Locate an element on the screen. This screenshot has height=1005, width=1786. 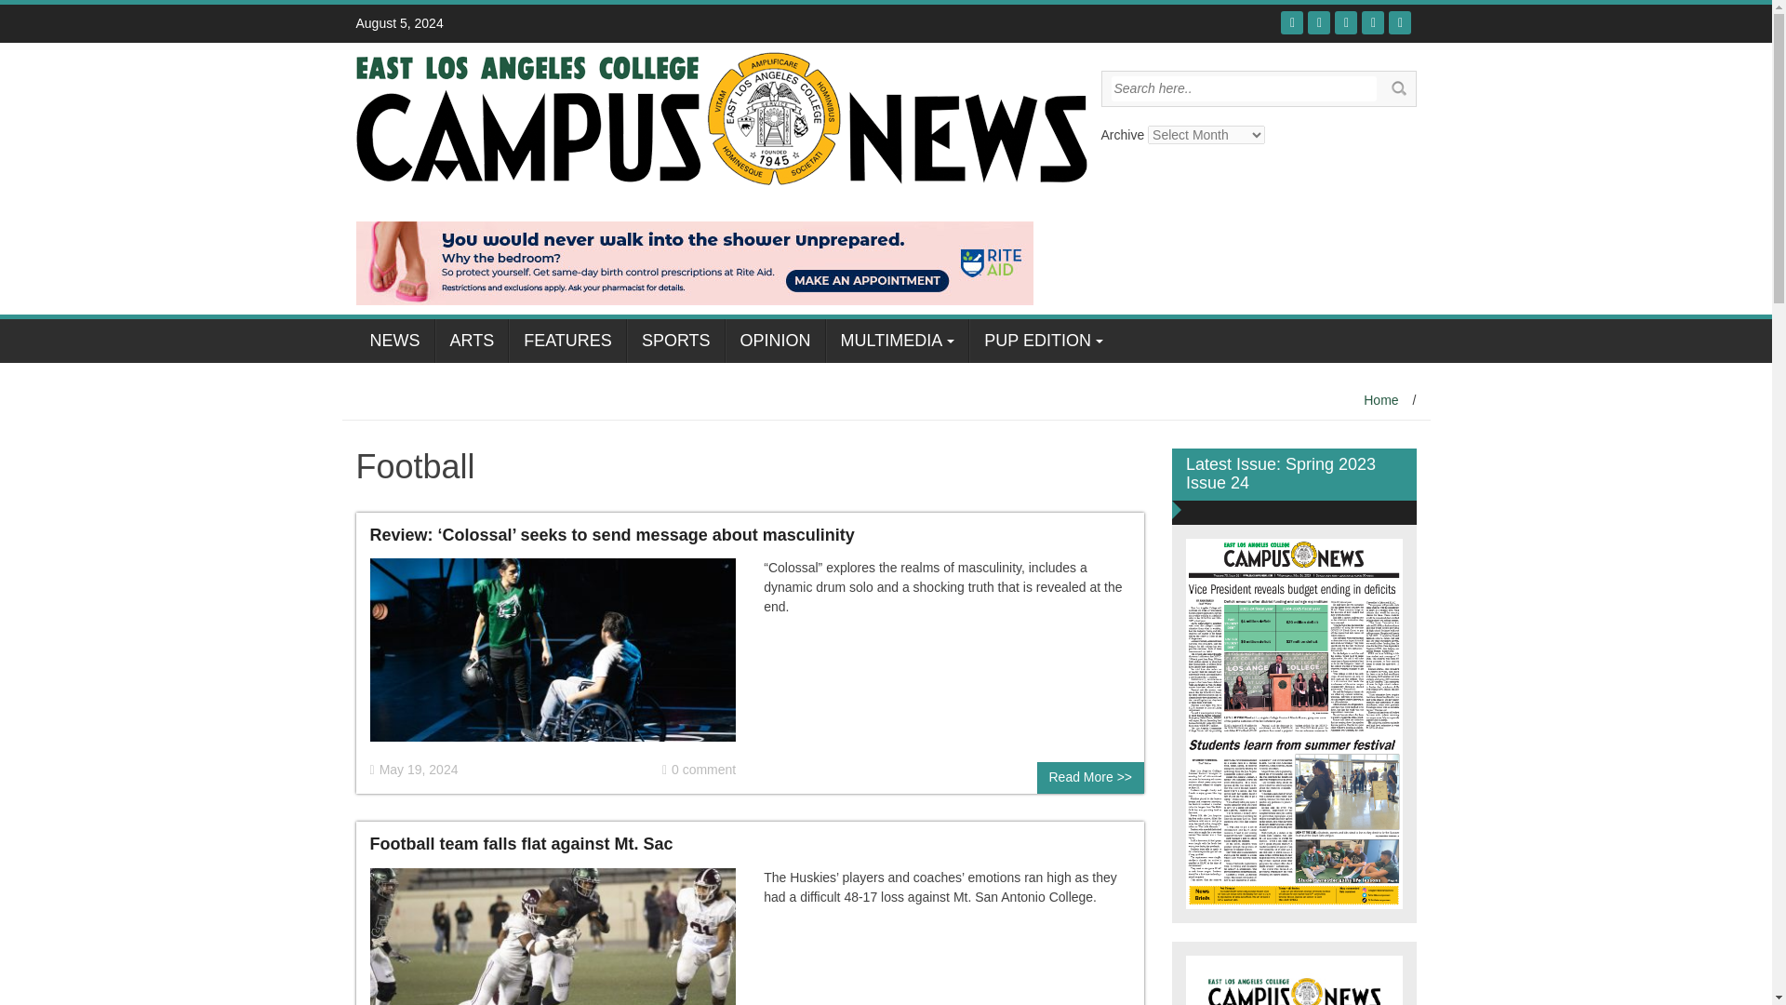
Facebook is located at coordinates (1291, 22).